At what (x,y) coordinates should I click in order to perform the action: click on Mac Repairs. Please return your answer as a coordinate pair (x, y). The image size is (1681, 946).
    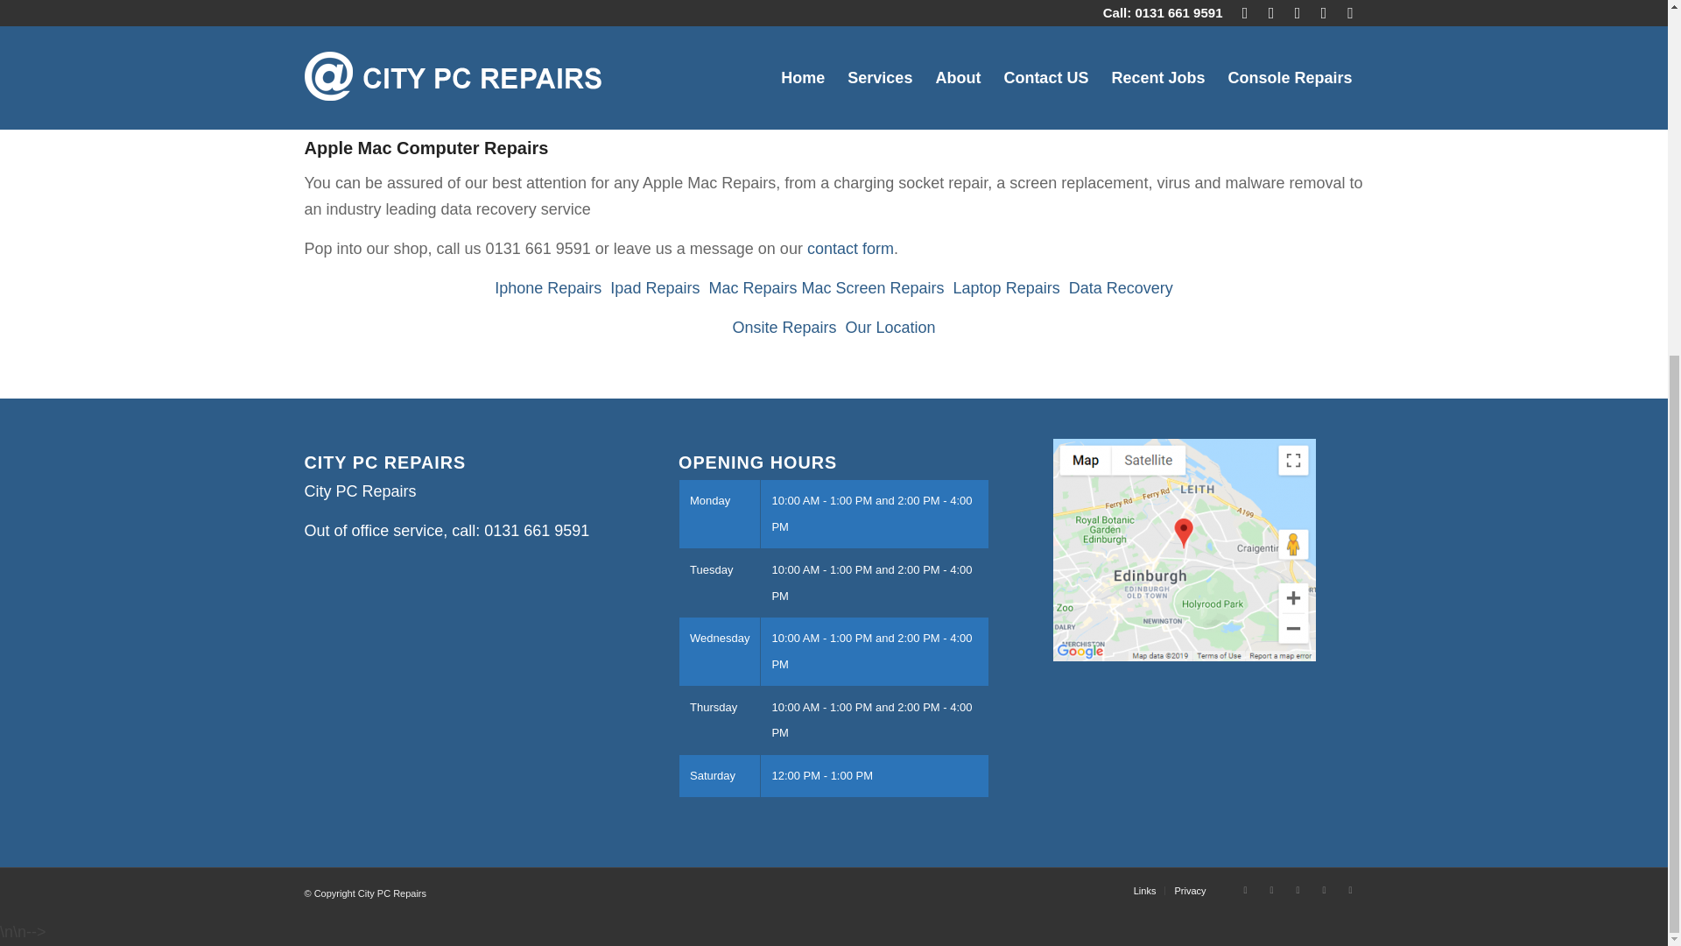
    Looking at the image, I should click on (752, 287).